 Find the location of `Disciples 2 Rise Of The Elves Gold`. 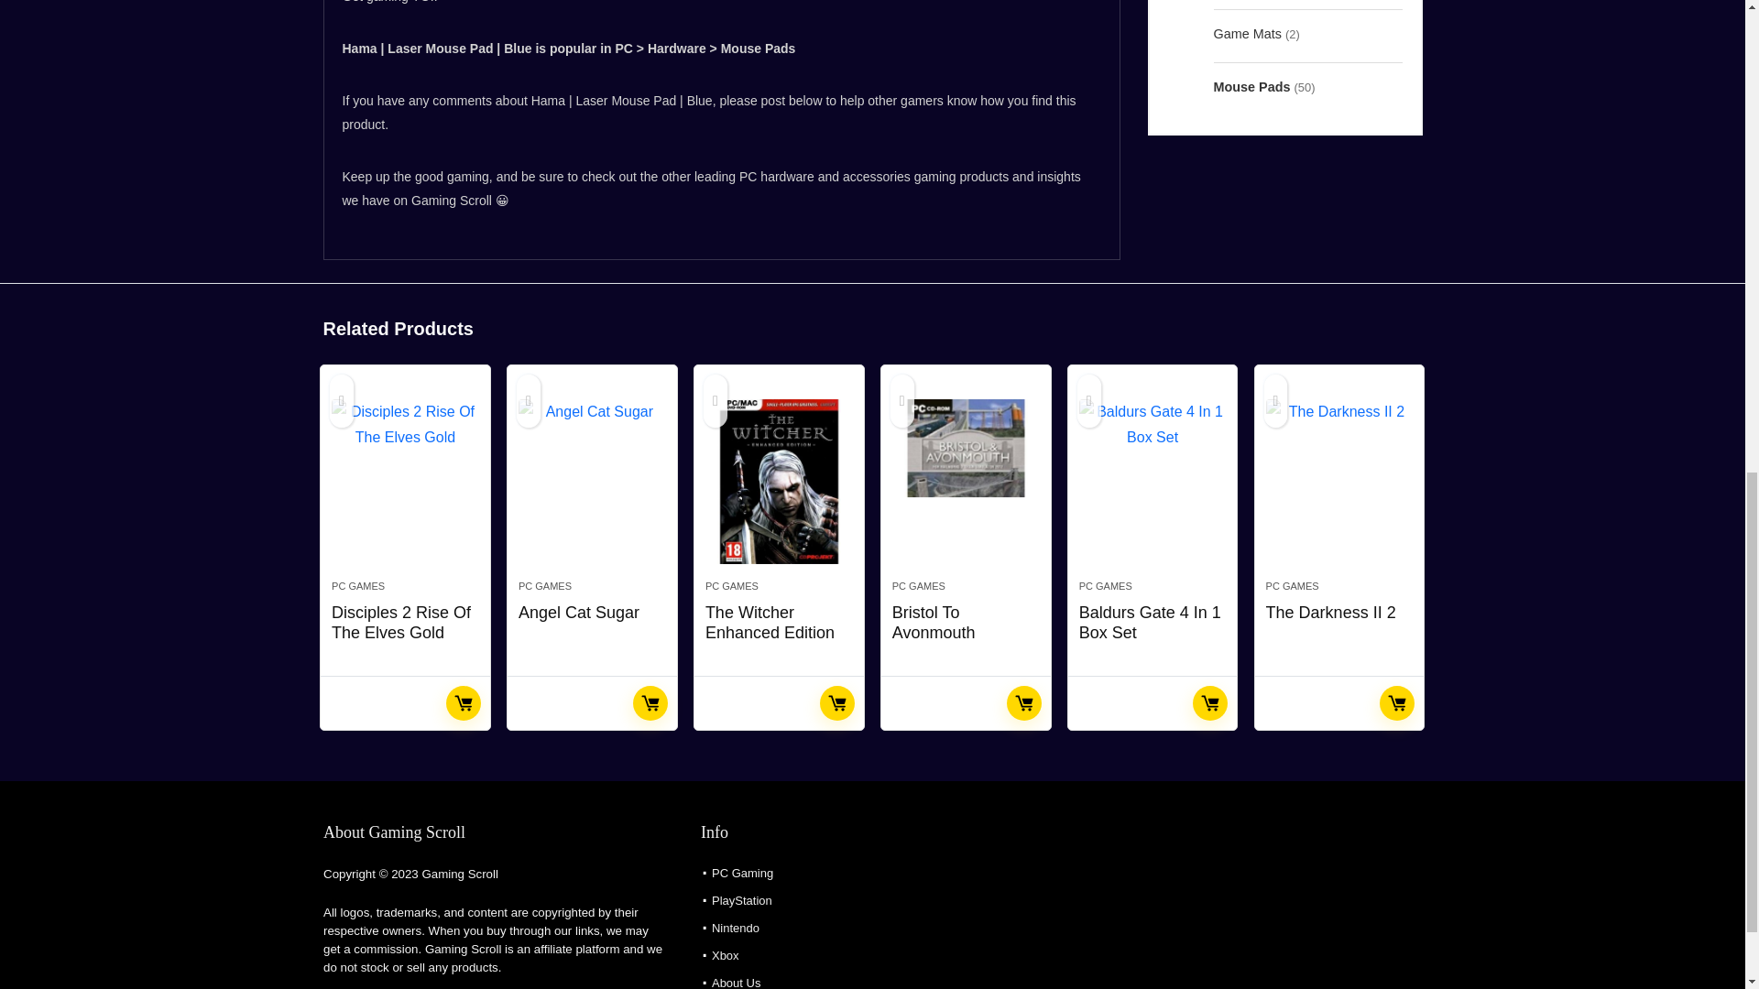

Disciples 2 Rise Of The Elves Gold is located at coordinates (401, 622).